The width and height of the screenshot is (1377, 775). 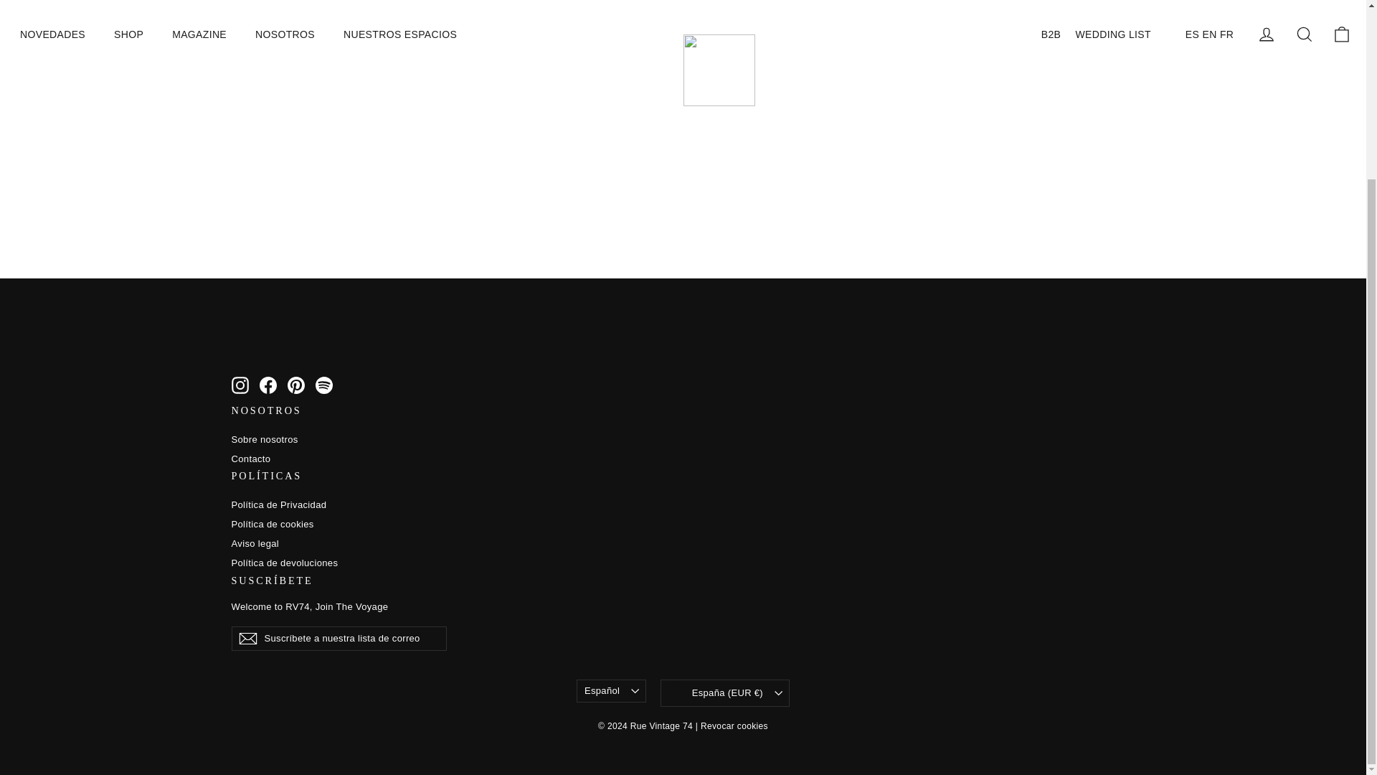 What do you see at coordinates (240, 385) in the screenshot?
I see `instagram` at bounding box center [240, 385].